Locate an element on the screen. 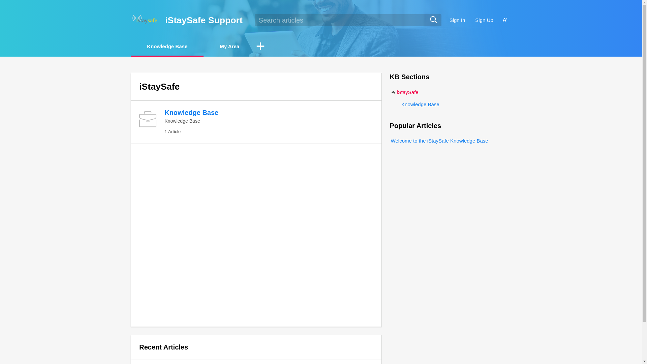 The width and height of the screenshot is (647, 364). Sign Up is located at coordinates (484, 20).